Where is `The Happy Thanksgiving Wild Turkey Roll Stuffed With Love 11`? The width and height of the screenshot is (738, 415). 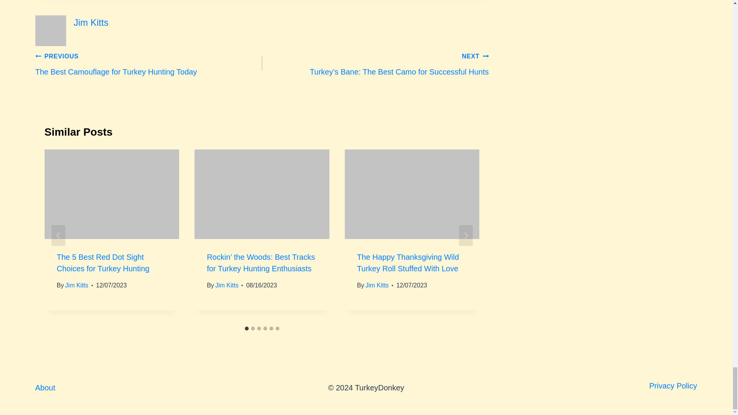 The Happy Thanksgiving Wild Turkey Roll Stuffed With Love 11 is located at coordinates (412, 194).